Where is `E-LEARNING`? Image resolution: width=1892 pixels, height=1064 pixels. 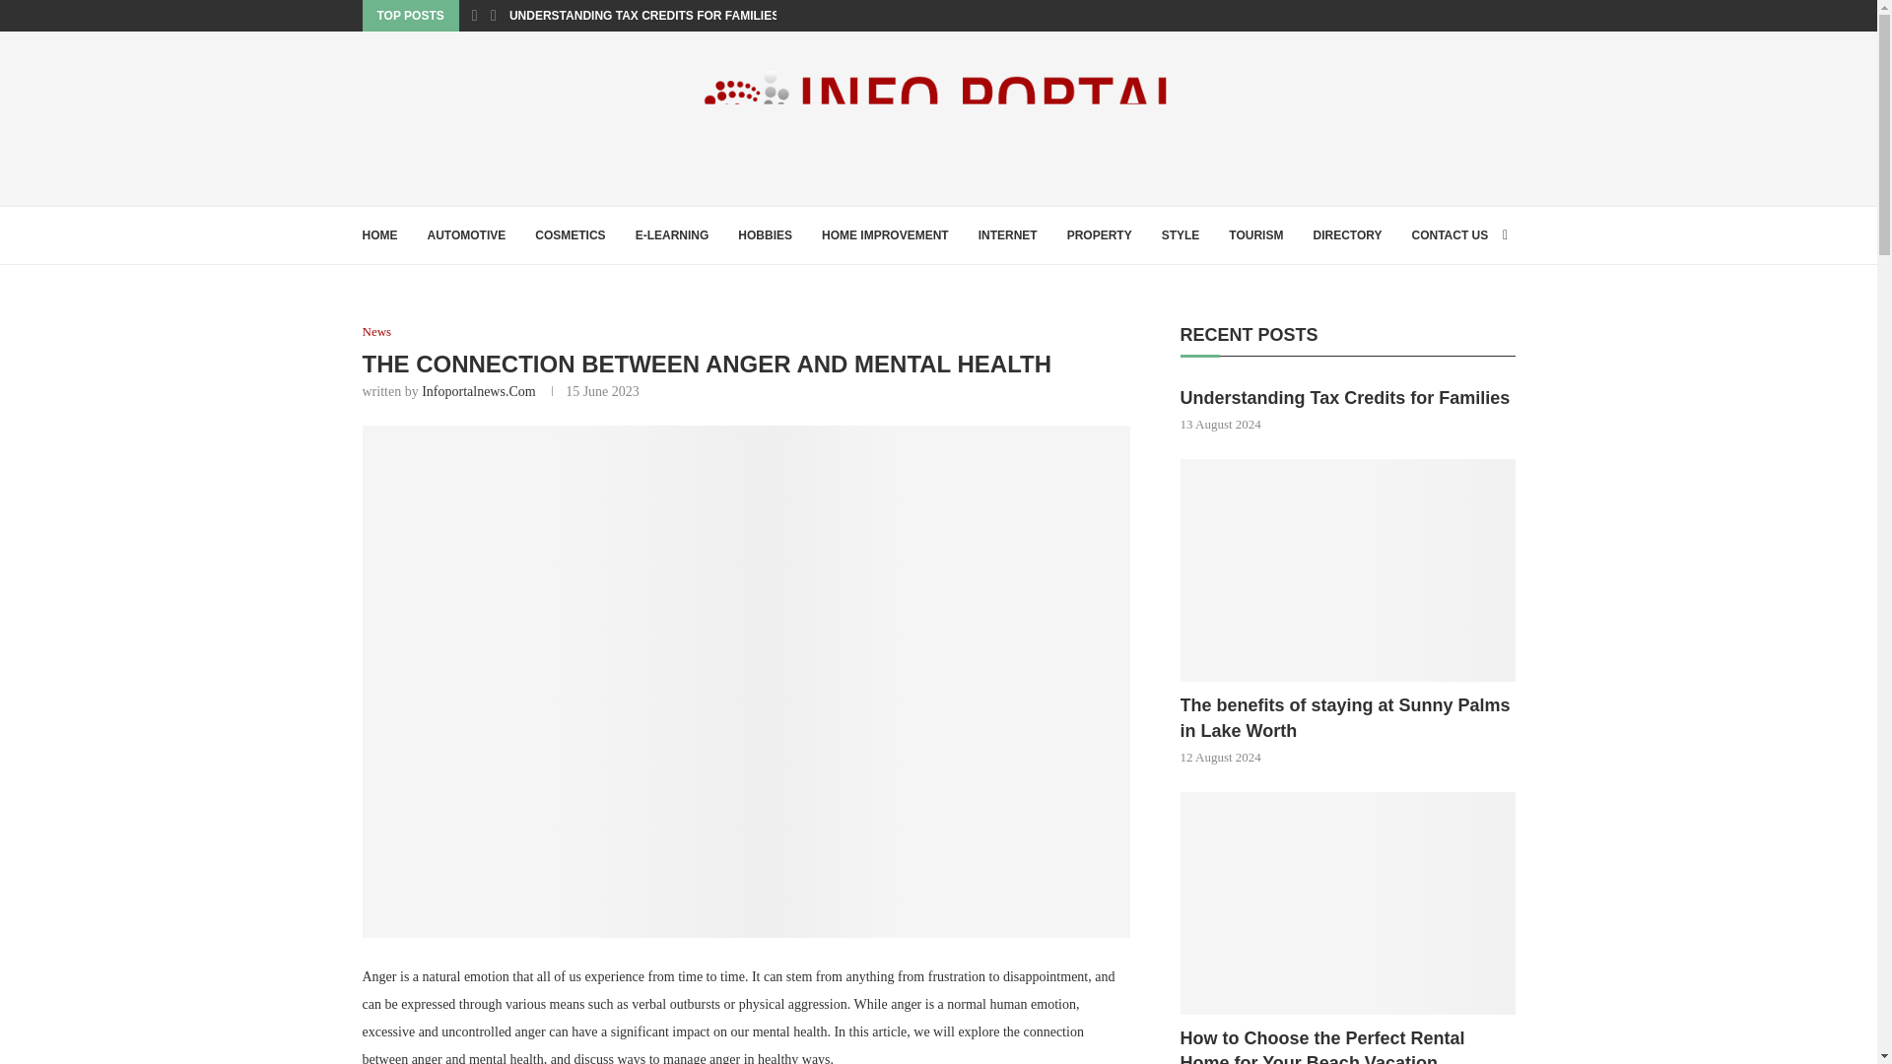
E-LEARNING is located at coordinates (672, 234).